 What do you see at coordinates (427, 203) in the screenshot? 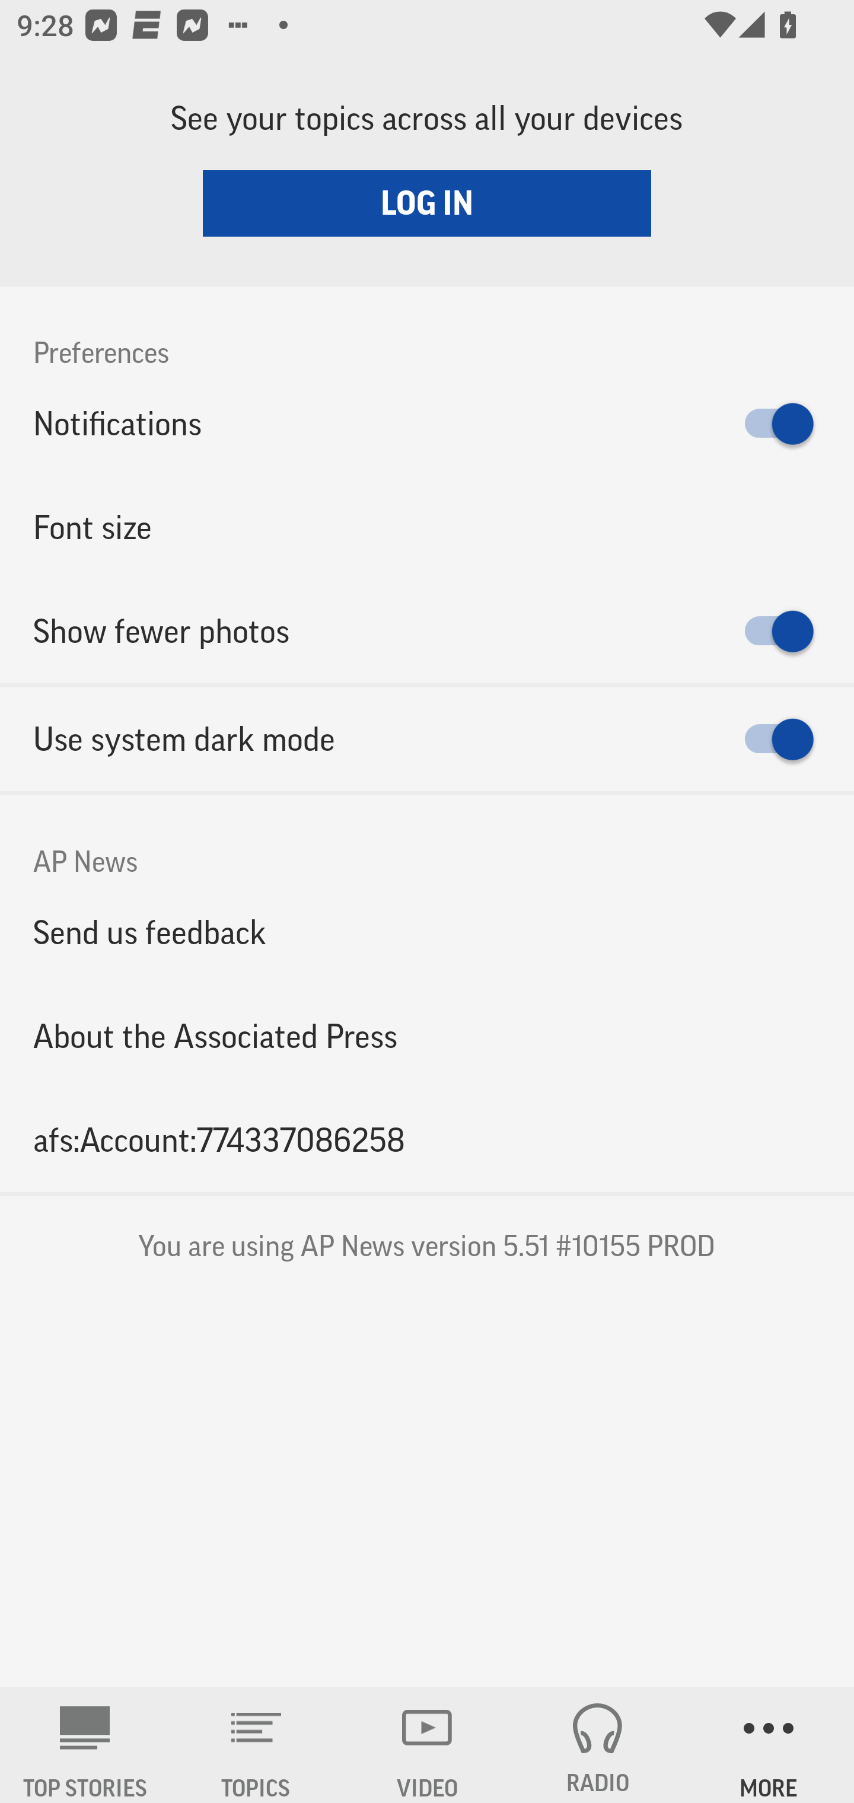
I see `LOG IN` at bounding box center [427, 203].